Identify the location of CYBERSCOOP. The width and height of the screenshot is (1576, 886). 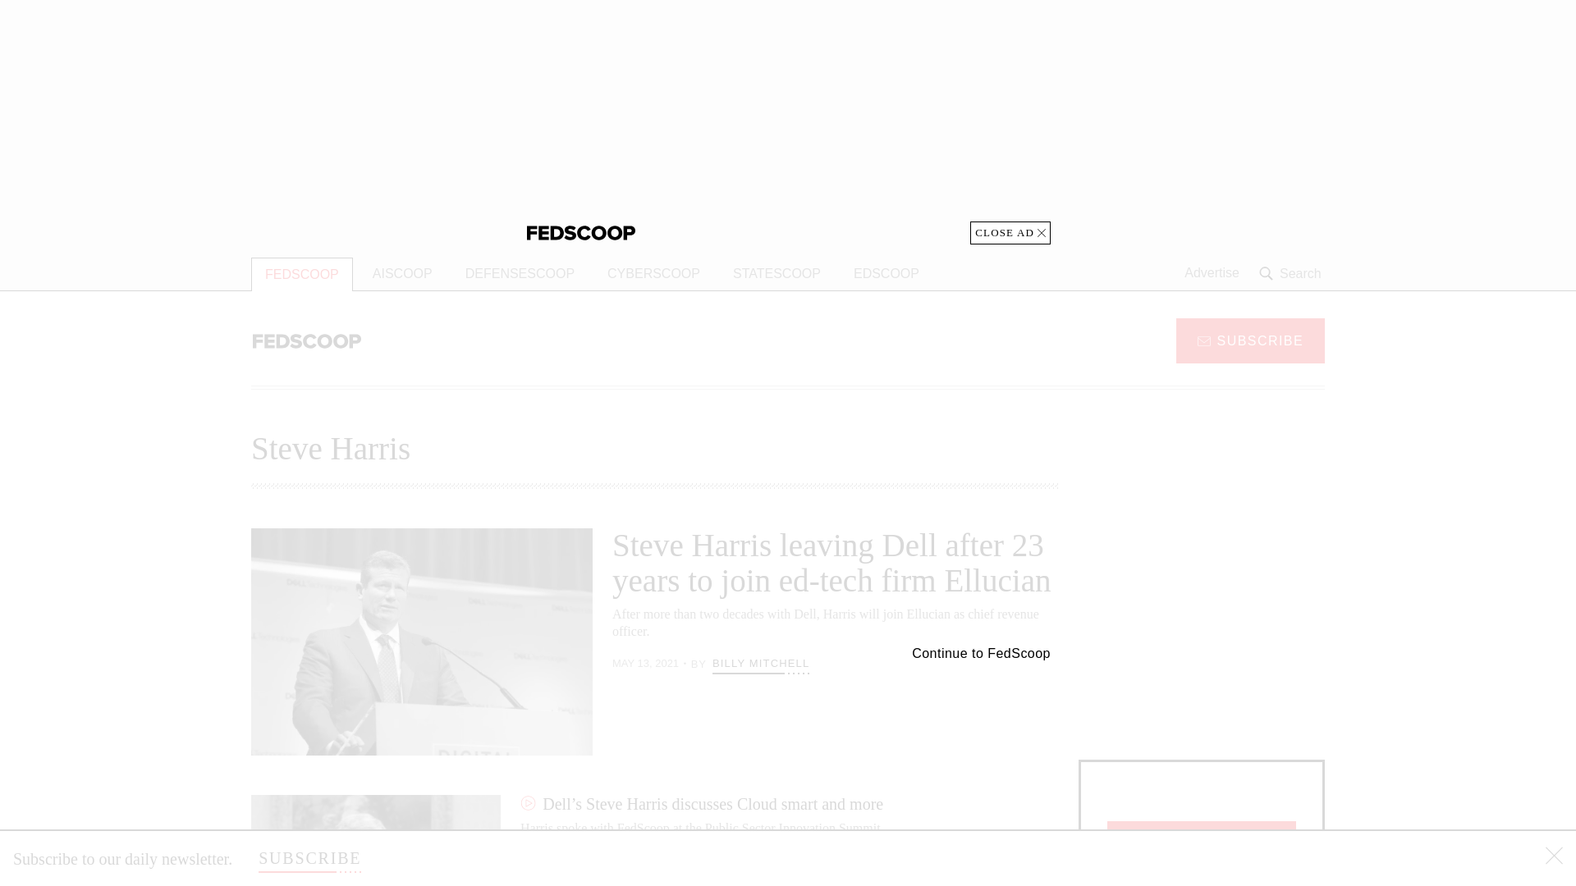
(653, 274).